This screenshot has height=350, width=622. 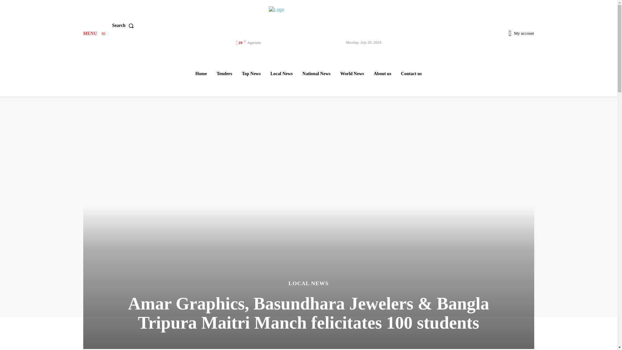 What do you see at coordinates (317, 74) in the screenshot?
I see `National News` at bounding box center [317, 74].